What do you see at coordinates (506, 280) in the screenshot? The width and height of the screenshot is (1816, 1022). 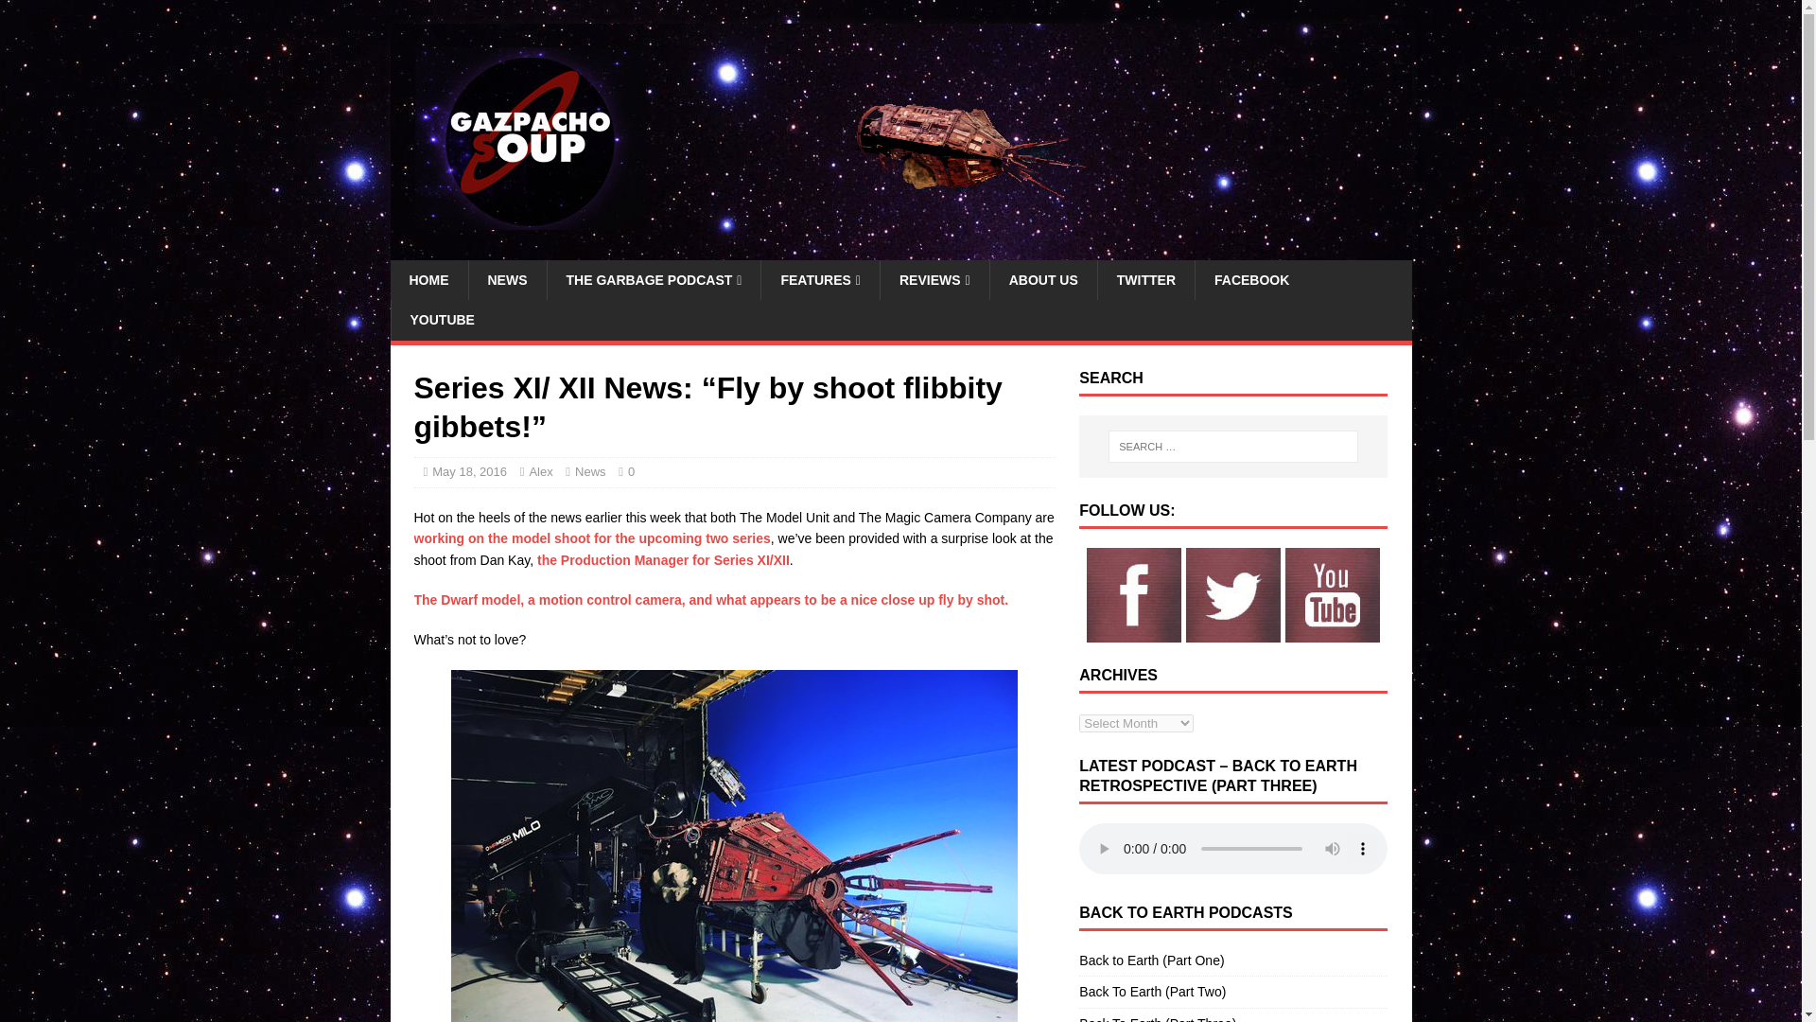 I see `NEWS` at bounding box center [506, 280].